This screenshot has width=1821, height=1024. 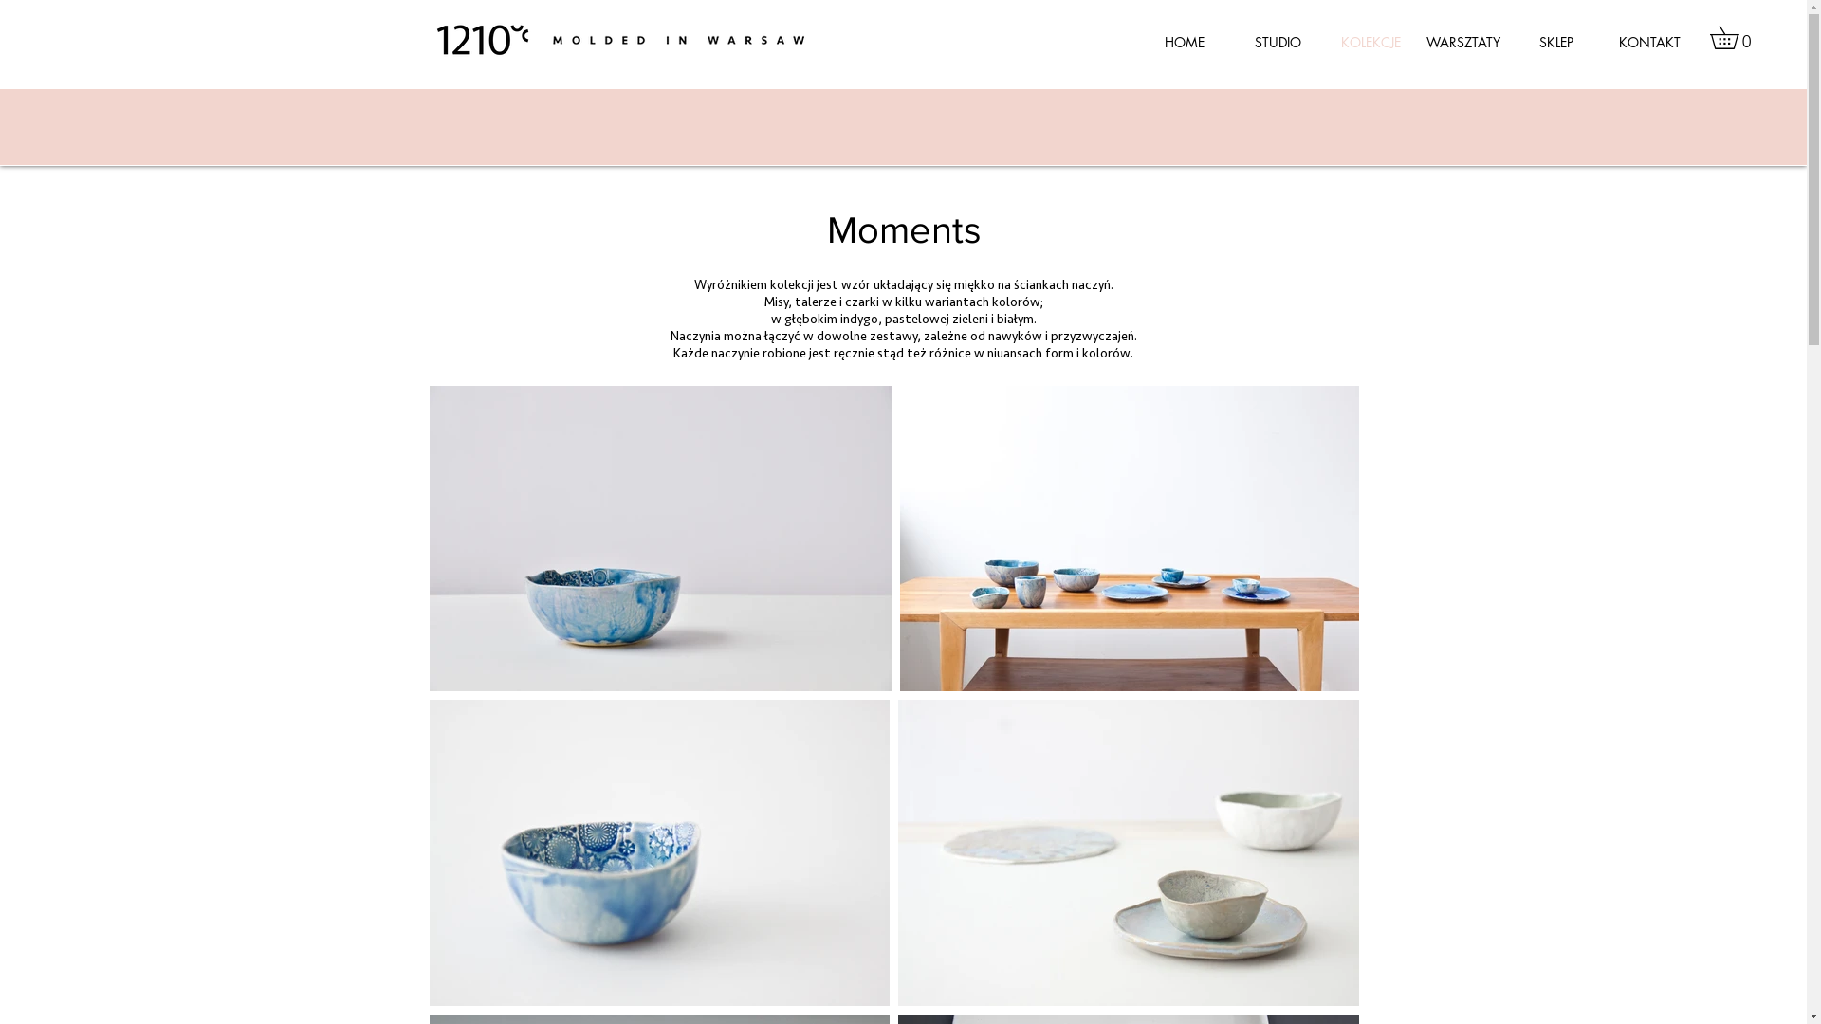 I want to click on STUDIO, so click(x=1278, y=43).